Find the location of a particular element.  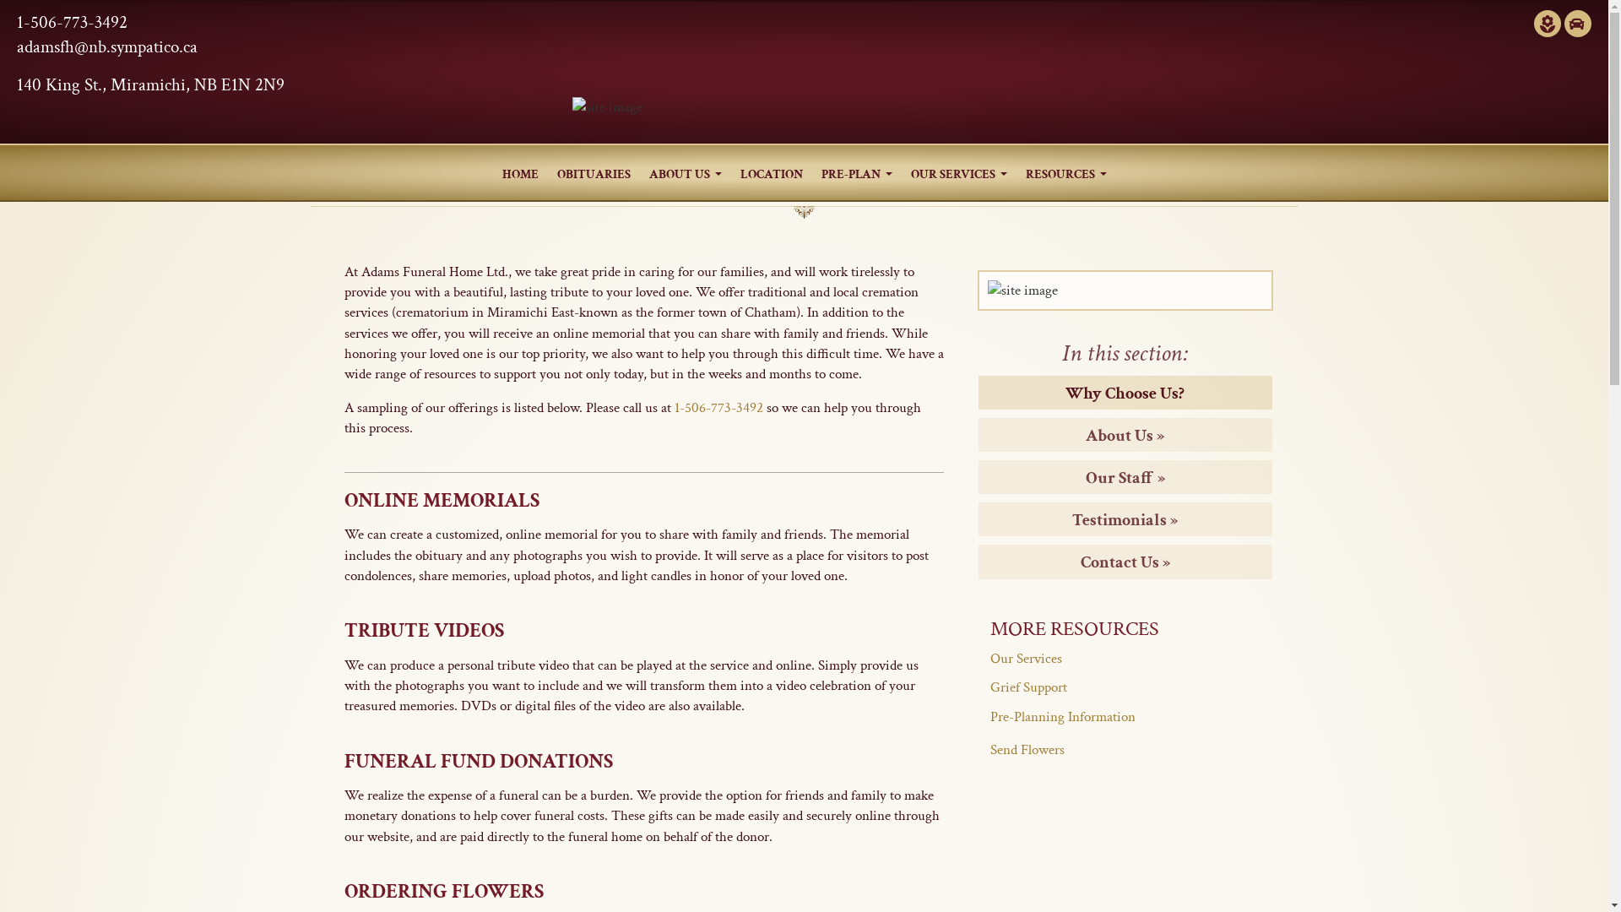

Directions is located at coordinates (1578, 24).